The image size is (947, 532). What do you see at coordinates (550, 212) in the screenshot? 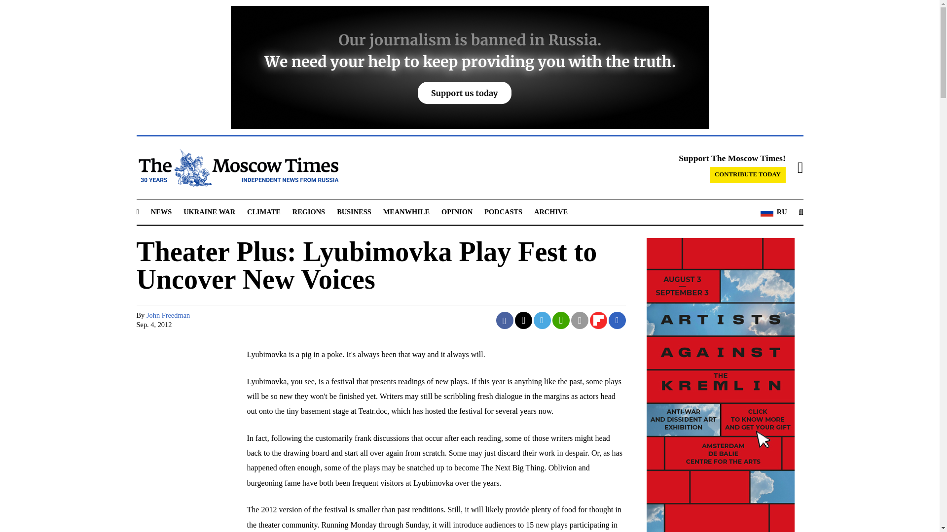
I see `ARCHIVE` at bounding box center [550, 212].